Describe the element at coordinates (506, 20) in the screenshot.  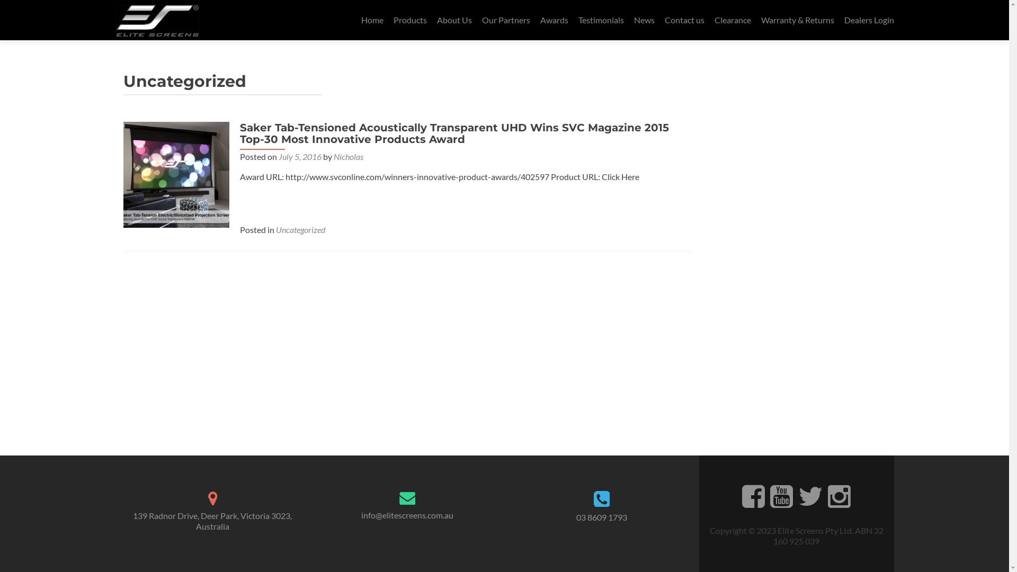
I see `Our Partners` at that location.